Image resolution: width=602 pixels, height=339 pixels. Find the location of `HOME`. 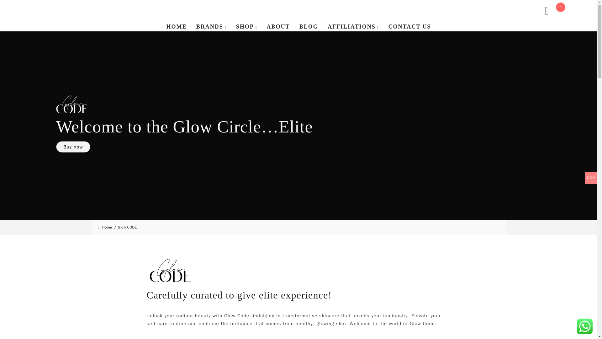

HOME is located at coordinates (177, 27).